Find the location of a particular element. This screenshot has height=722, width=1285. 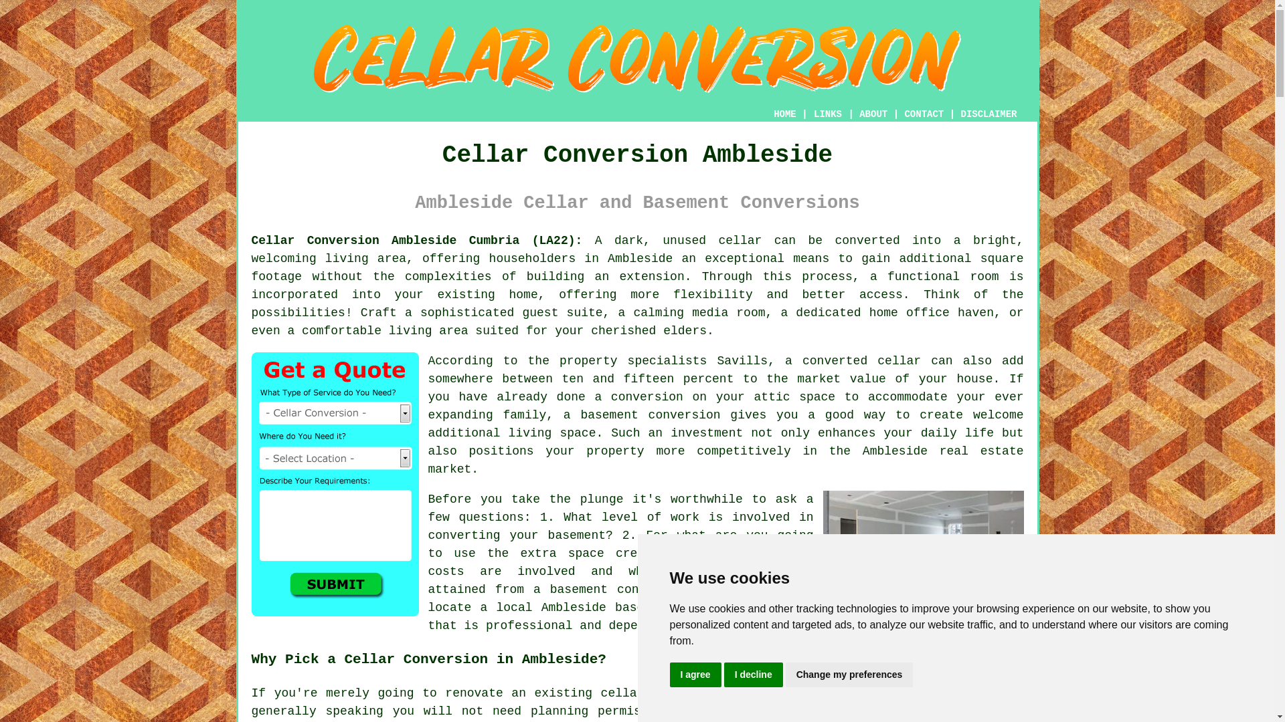

LINKS is located at coordinates (828, 114).